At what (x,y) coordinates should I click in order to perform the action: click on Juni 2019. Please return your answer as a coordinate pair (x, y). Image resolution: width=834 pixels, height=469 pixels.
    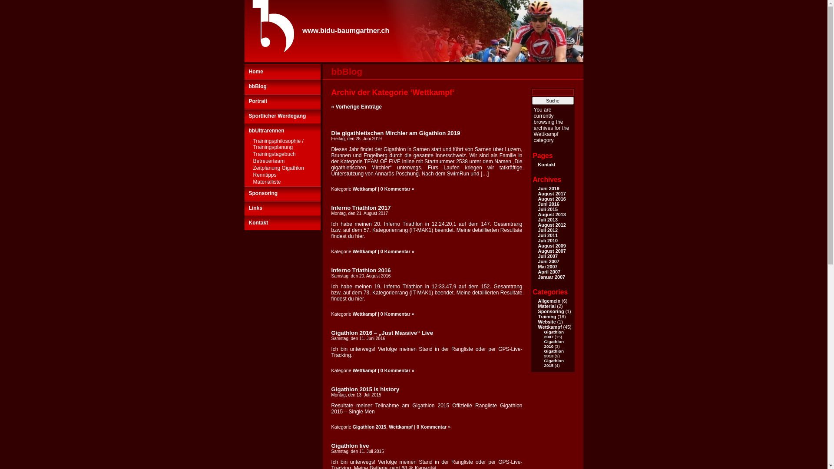
    Looking at the image, I should click on (548, 188).